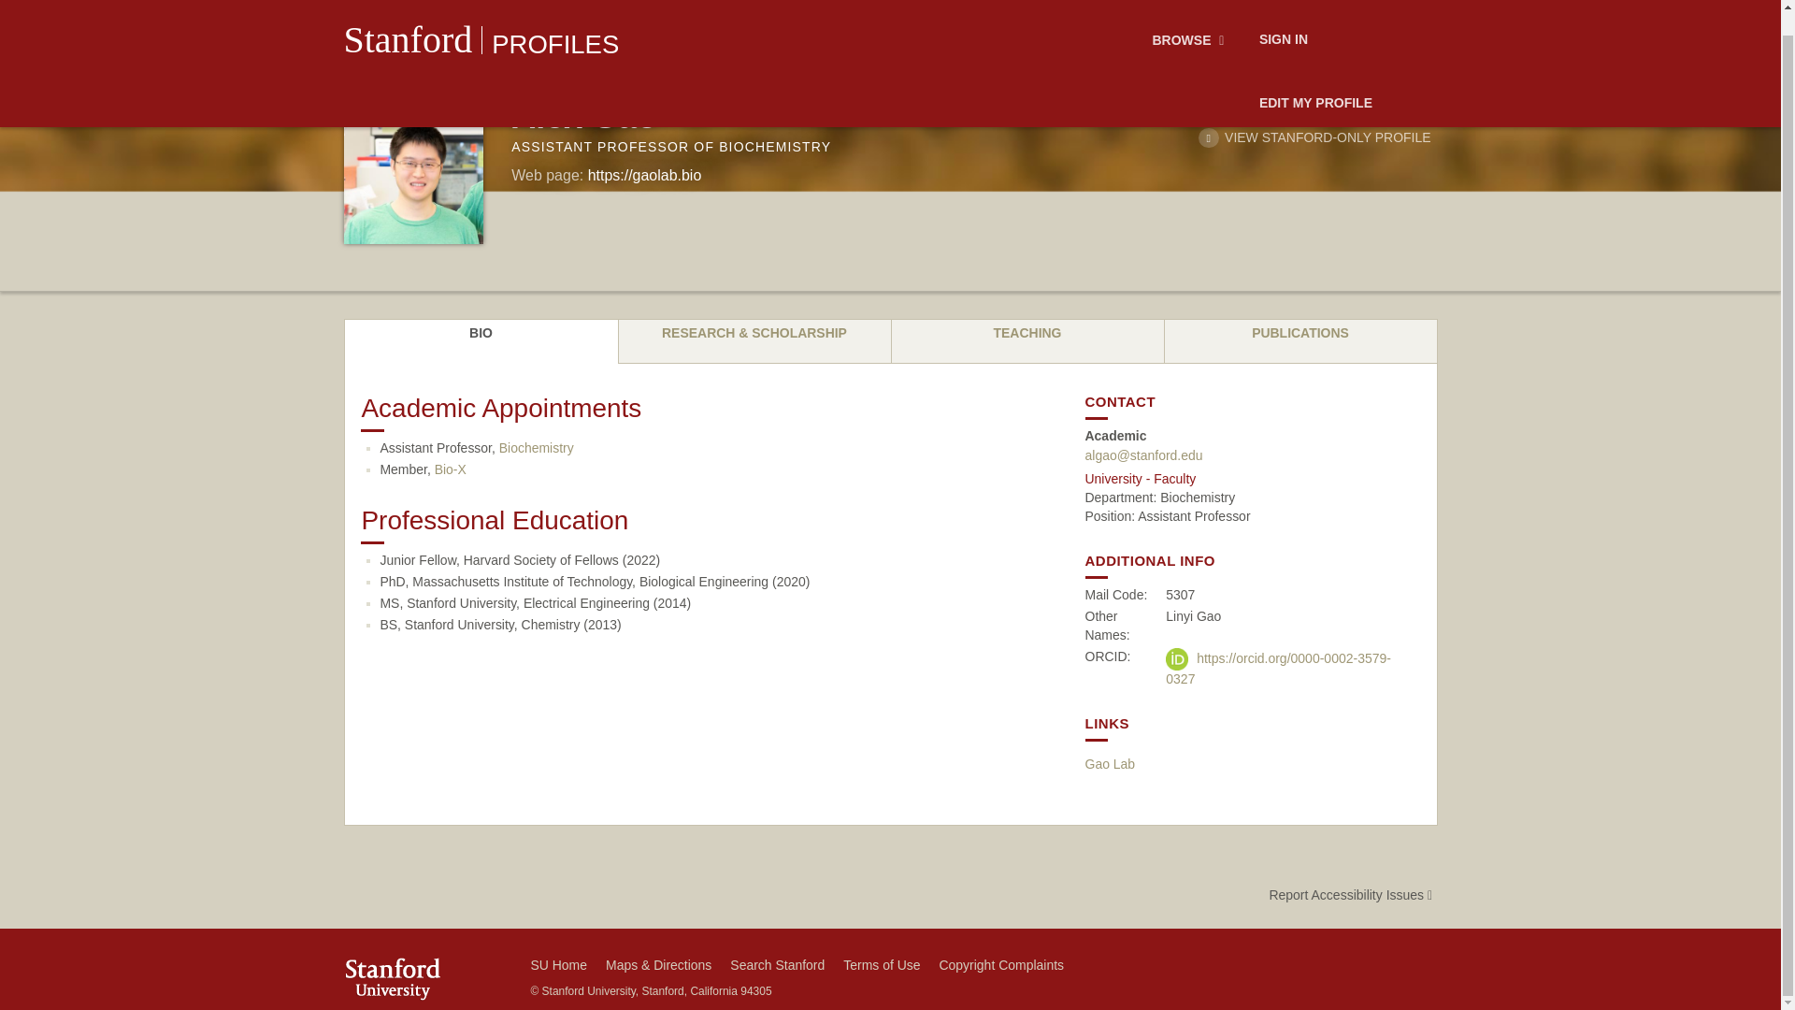  I want to click on PROFILES, so click(555, 21).